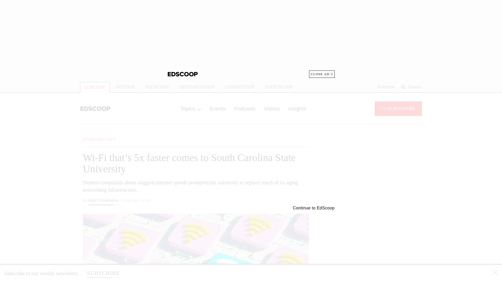 Image resolution: width=502 pixels, height=282 pixels. What do you see at coordinates (251, 39) in the screenshot?
I see `3rd party ad content` at bounding box center [251, 39].